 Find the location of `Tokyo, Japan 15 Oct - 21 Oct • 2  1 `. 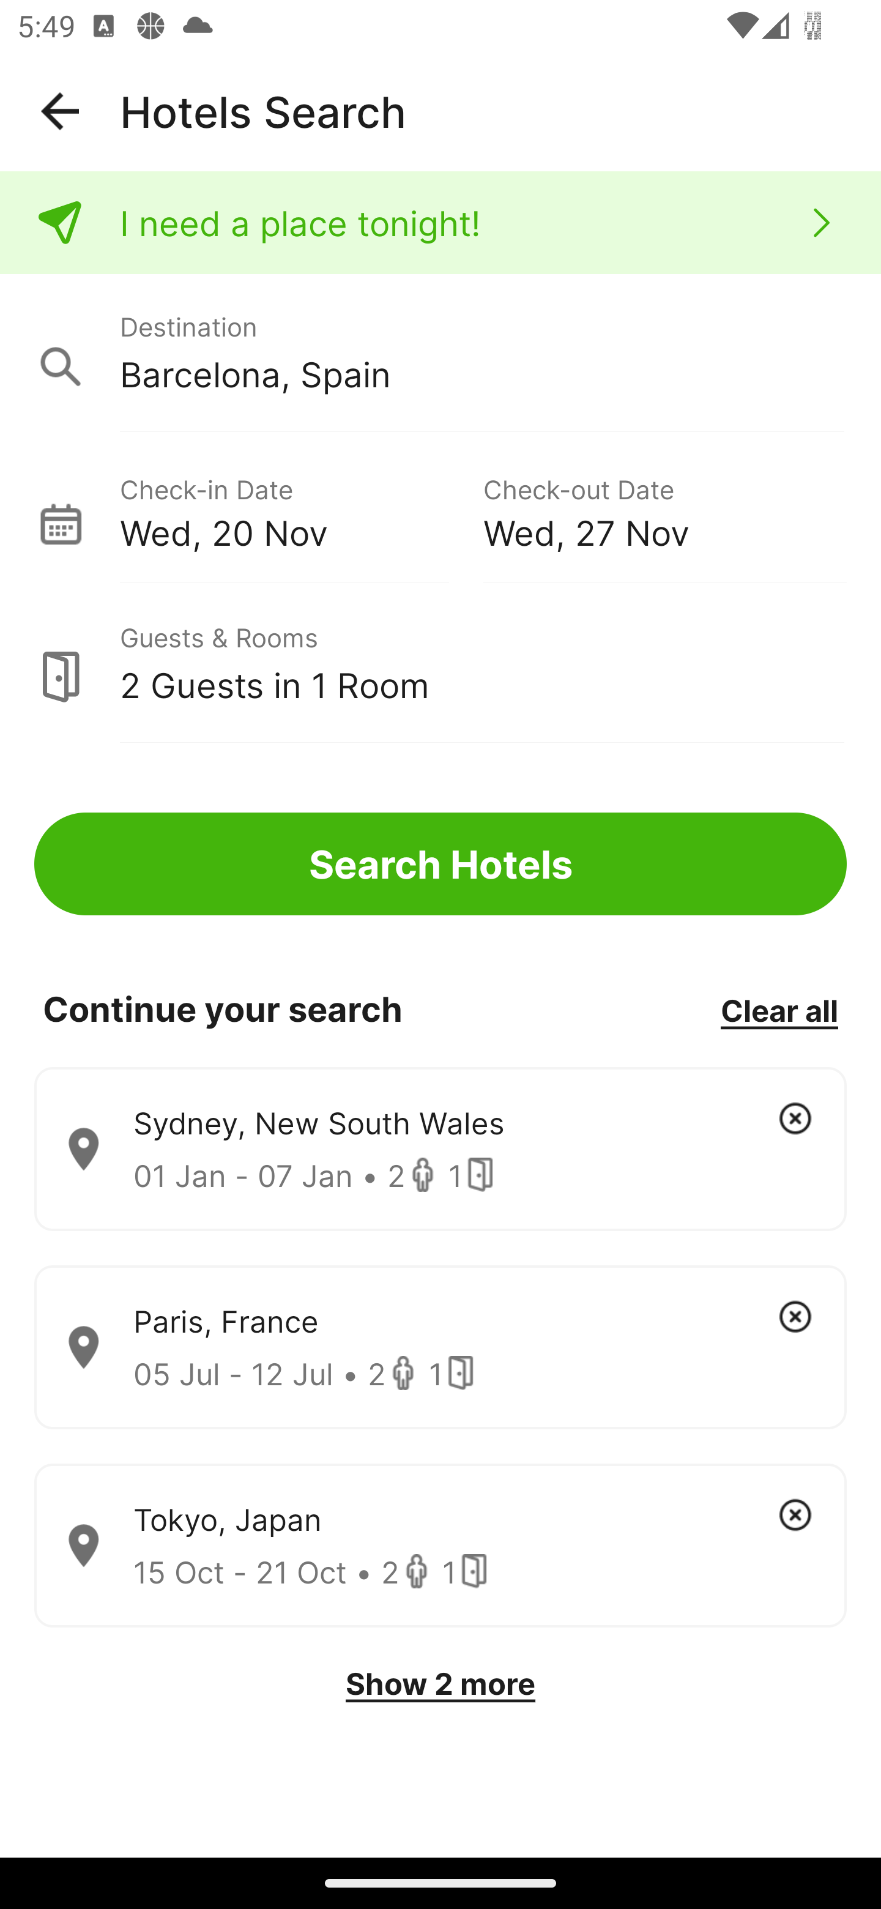

Tokyo, Japan 15 Oct - 21 Oct • 2  1  is located at coordinates (441, 1546).